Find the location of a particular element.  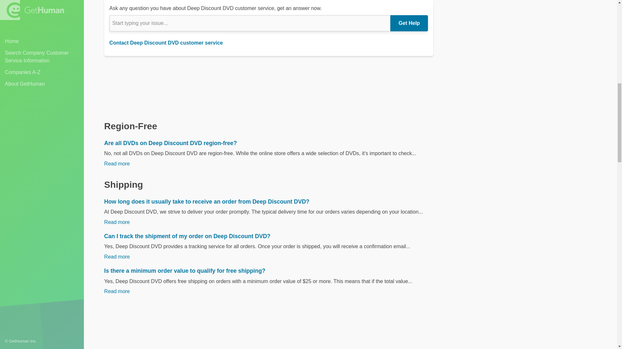

Read more is located at coordinates (117, 164).